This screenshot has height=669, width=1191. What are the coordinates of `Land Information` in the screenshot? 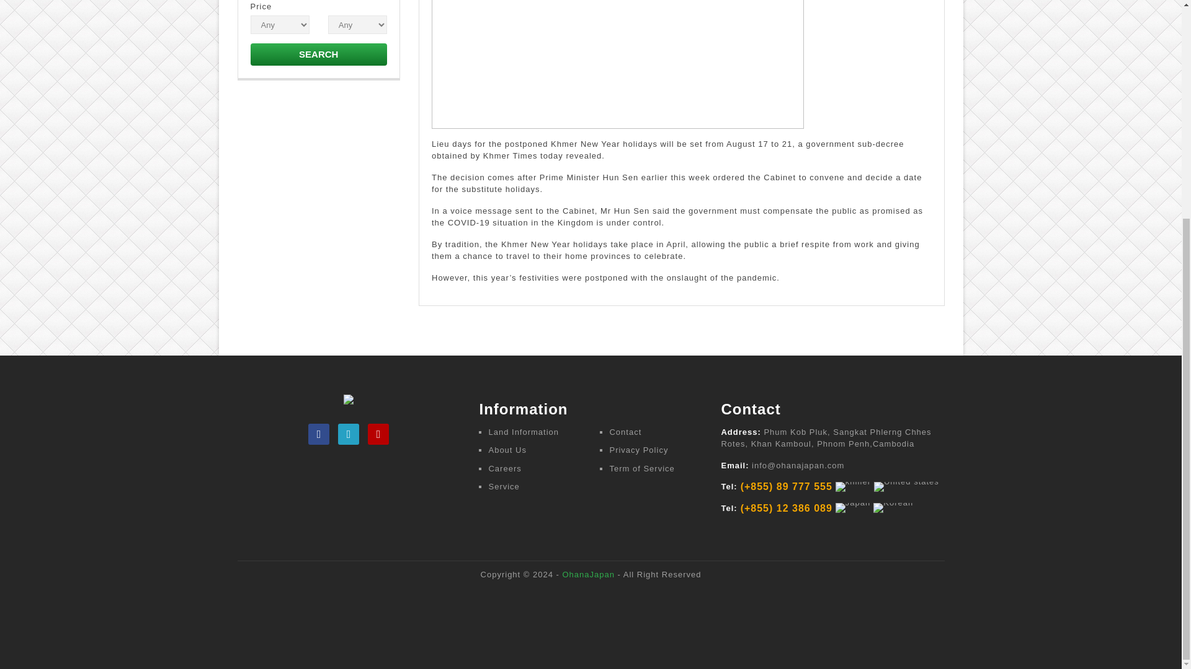 It's located at (524, 432).